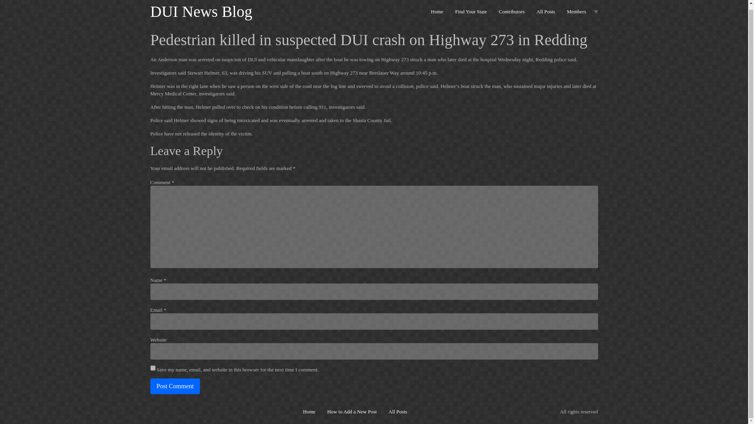  What do you see at coordinates (546, 11) in the screenshot?
I see `All Posts` at bounding box center [546, 11].